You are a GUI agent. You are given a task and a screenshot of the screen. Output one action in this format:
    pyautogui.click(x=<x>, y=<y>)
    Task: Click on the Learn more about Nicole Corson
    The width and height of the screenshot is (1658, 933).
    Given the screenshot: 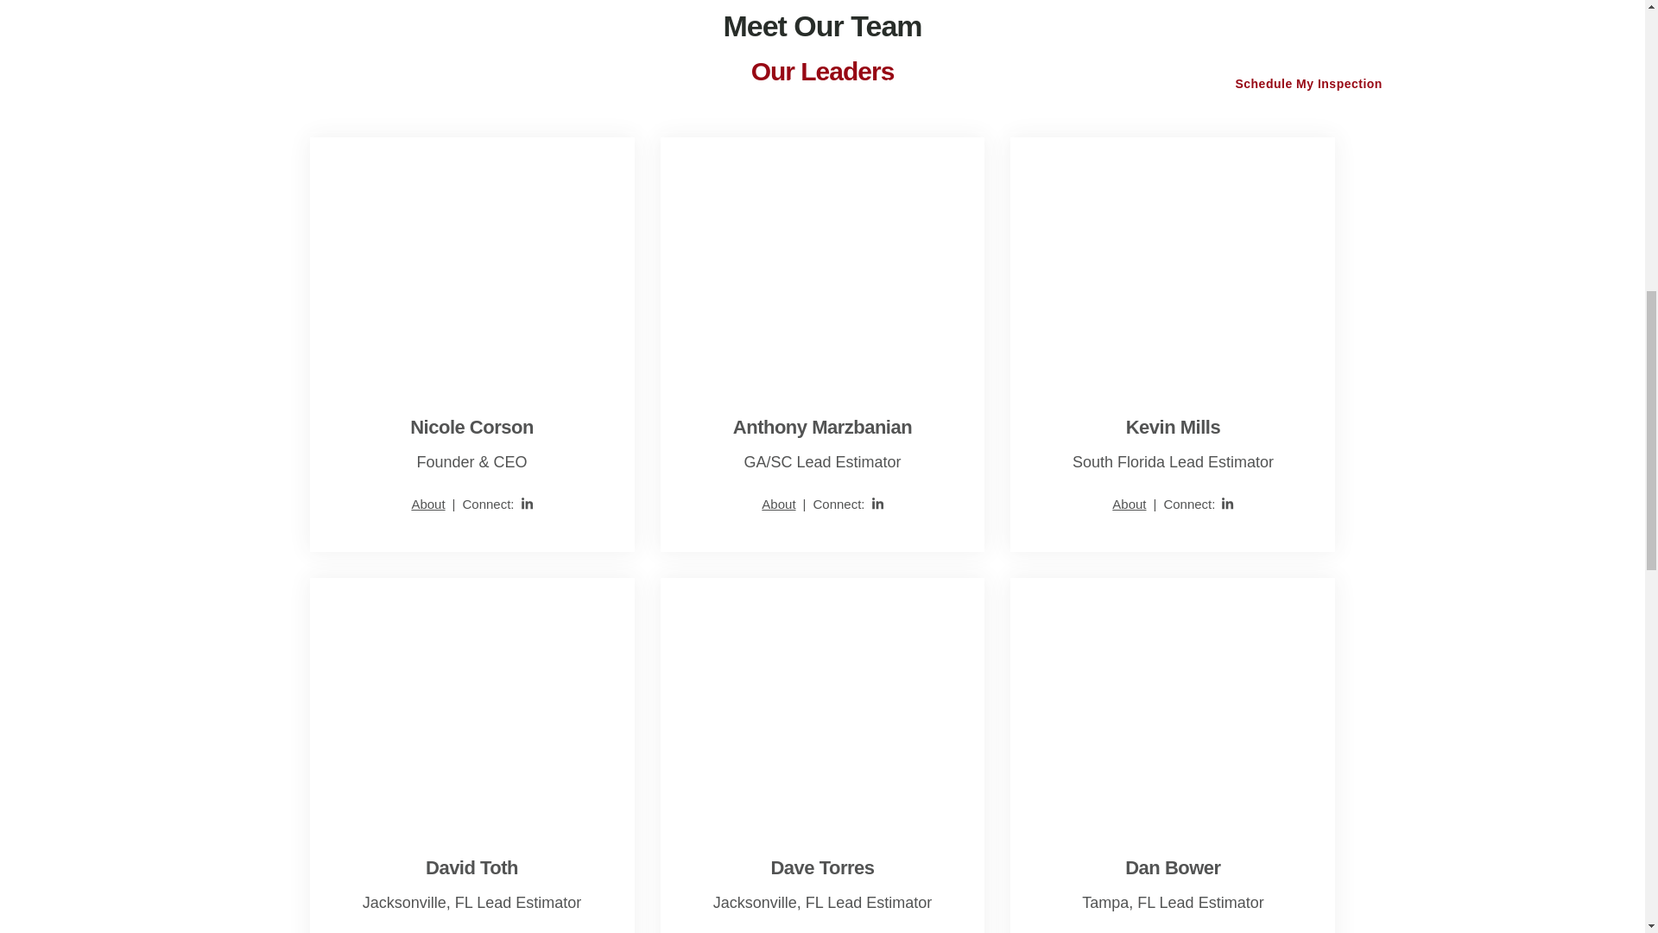 What is the action you would take?
    pyautogui.click(x=471, y=427)
    